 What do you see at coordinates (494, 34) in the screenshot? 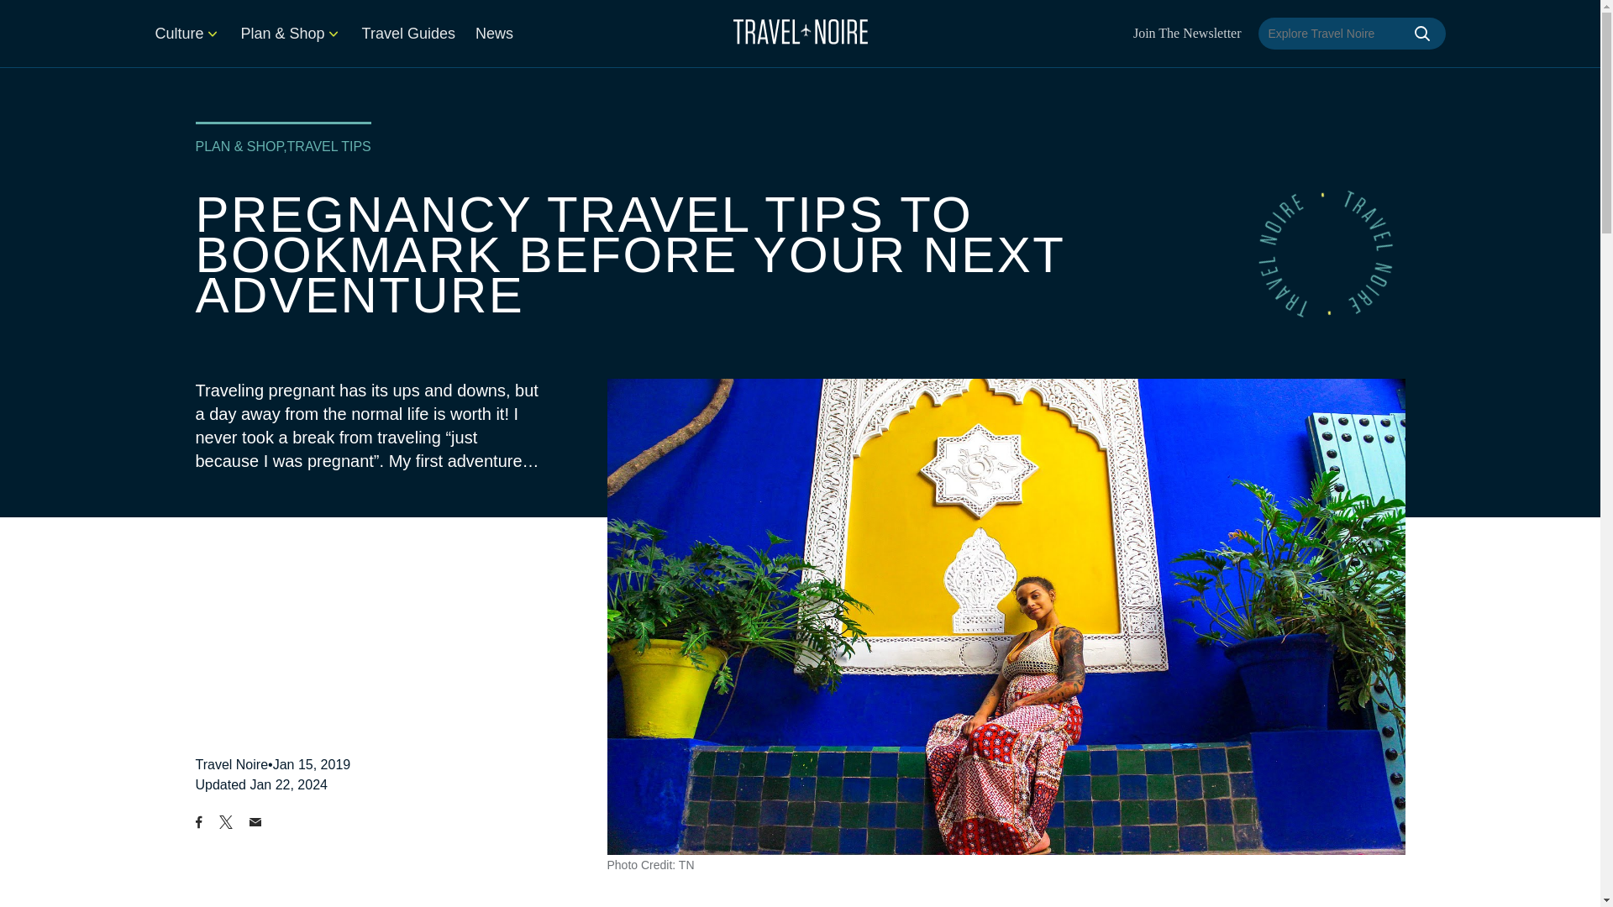
I see `News` at bounding box center [494, 34].